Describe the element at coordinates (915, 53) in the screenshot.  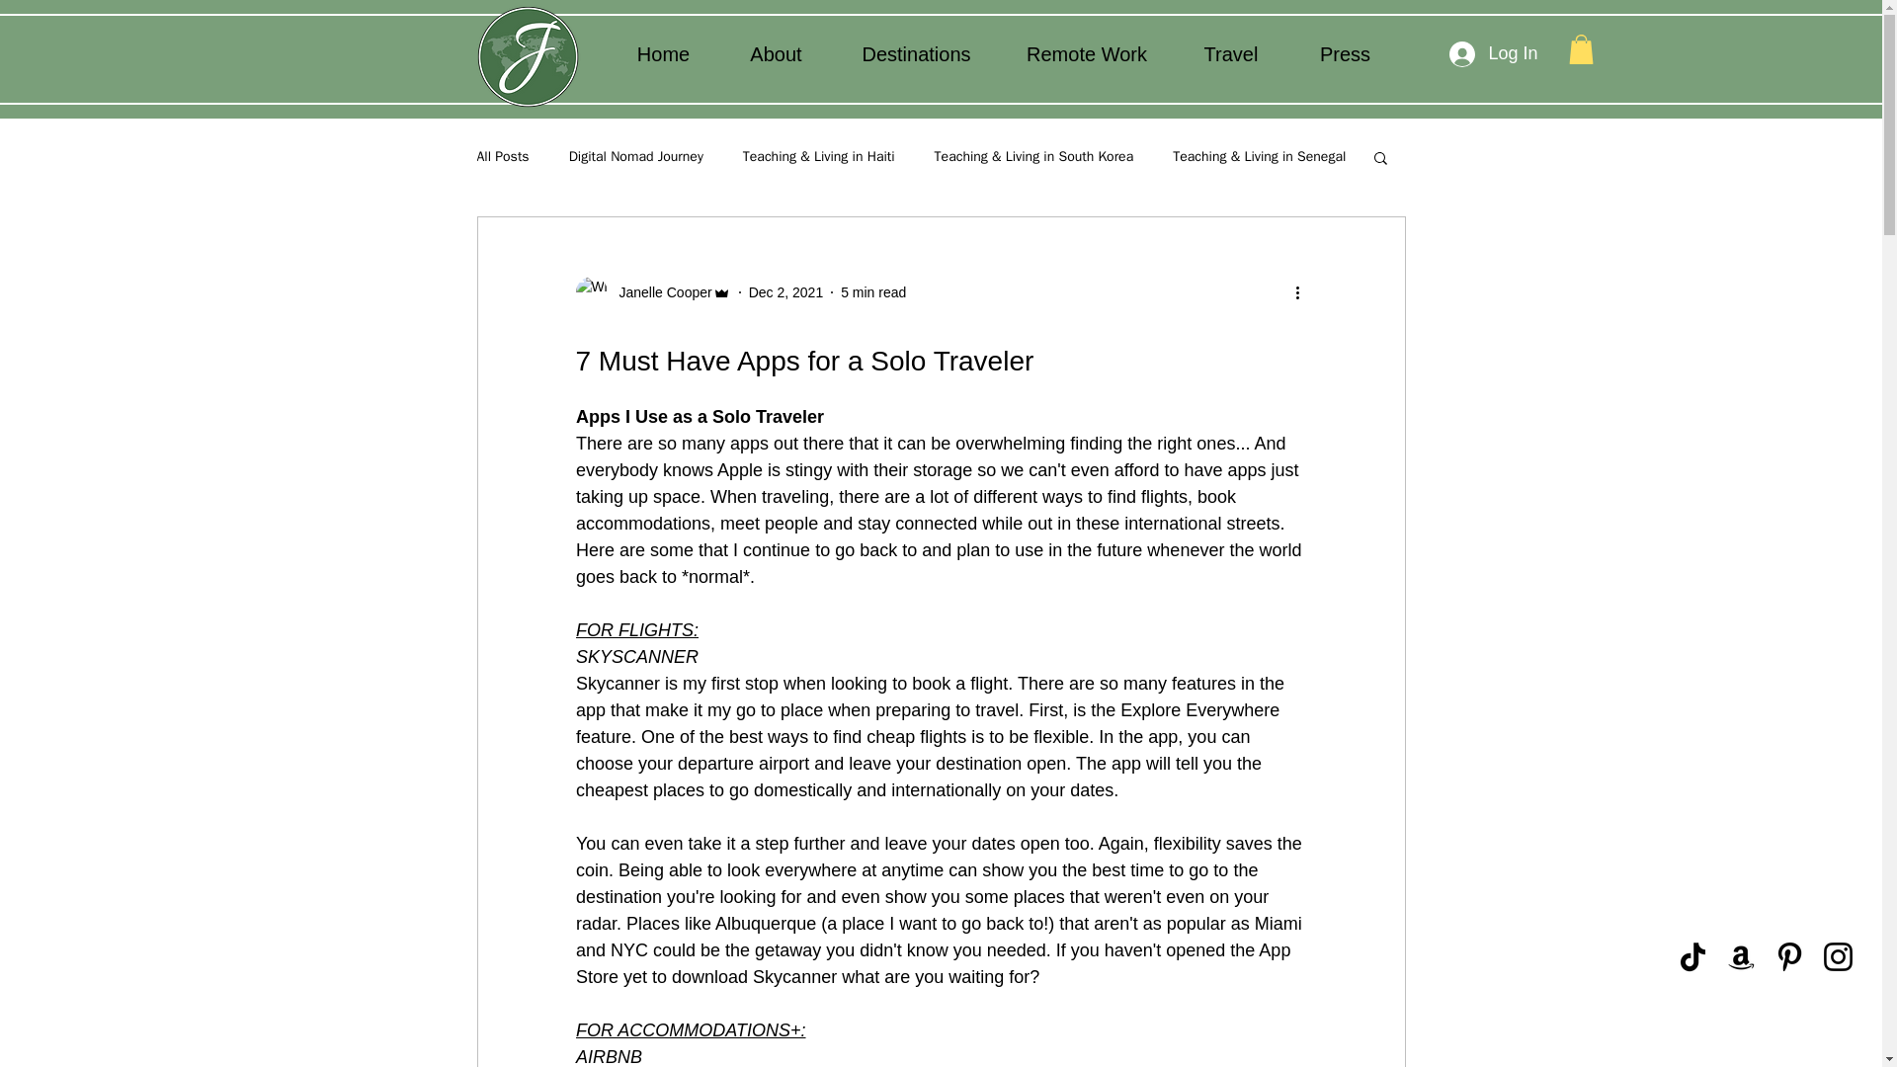
I see `Destinations` at that location.